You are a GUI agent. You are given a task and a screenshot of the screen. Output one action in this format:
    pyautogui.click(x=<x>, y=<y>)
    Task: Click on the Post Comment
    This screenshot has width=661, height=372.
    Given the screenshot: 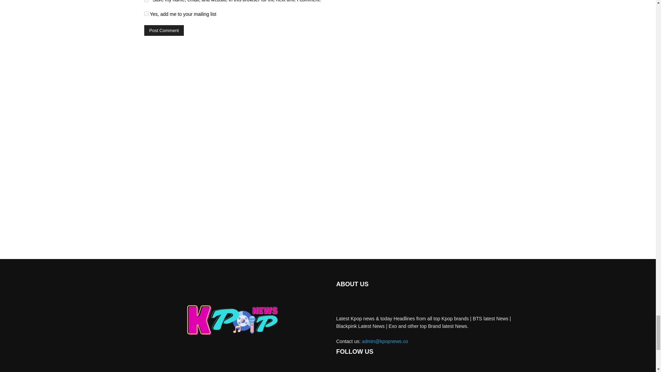 What is the action you would take?
    pyautogui.click(x=164, y=30)
    